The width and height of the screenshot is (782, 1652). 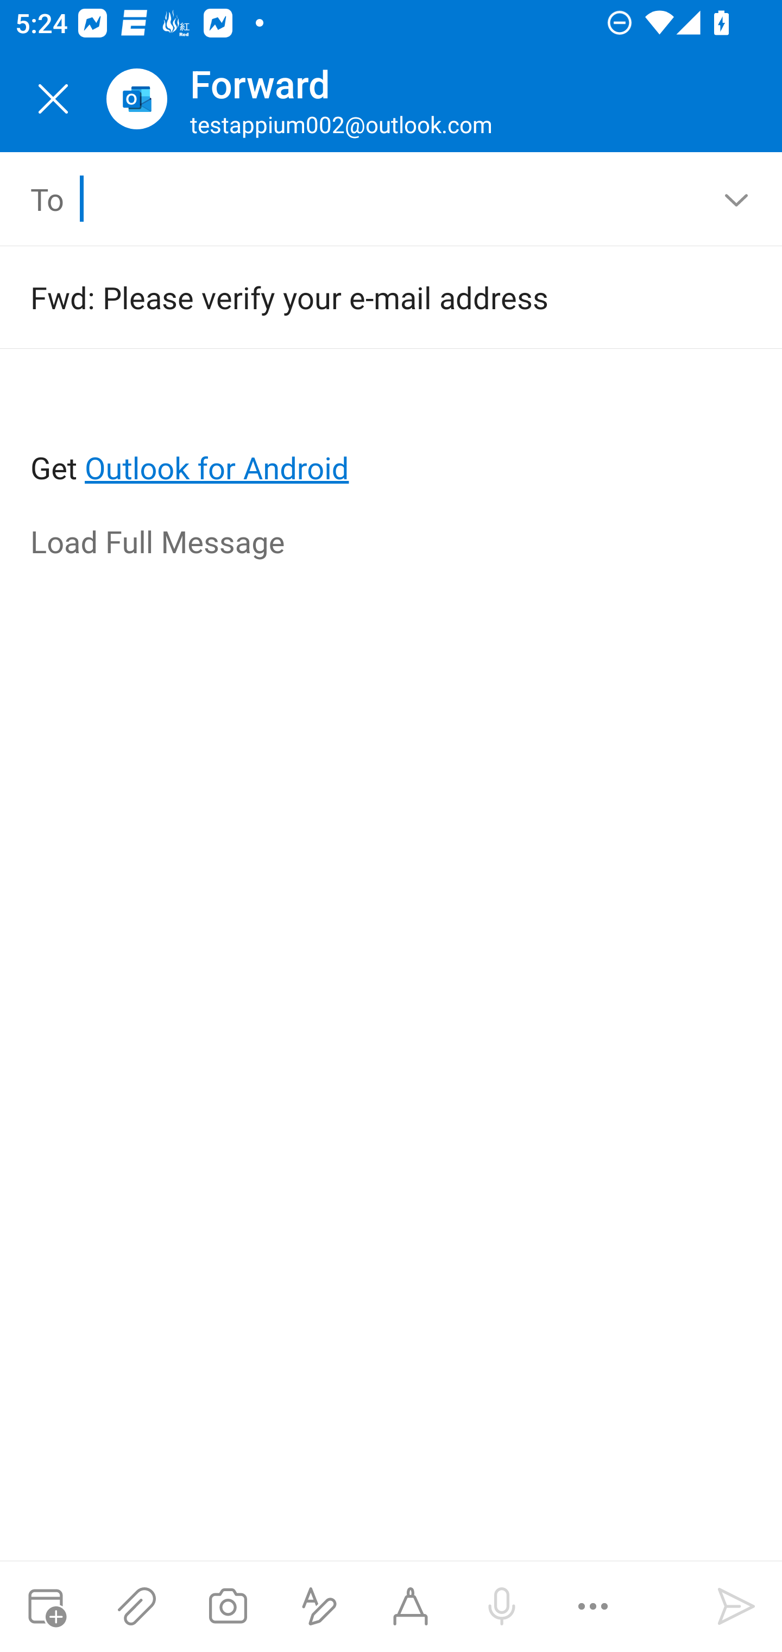 I want to click on Send, so click(x=736, y=1606).